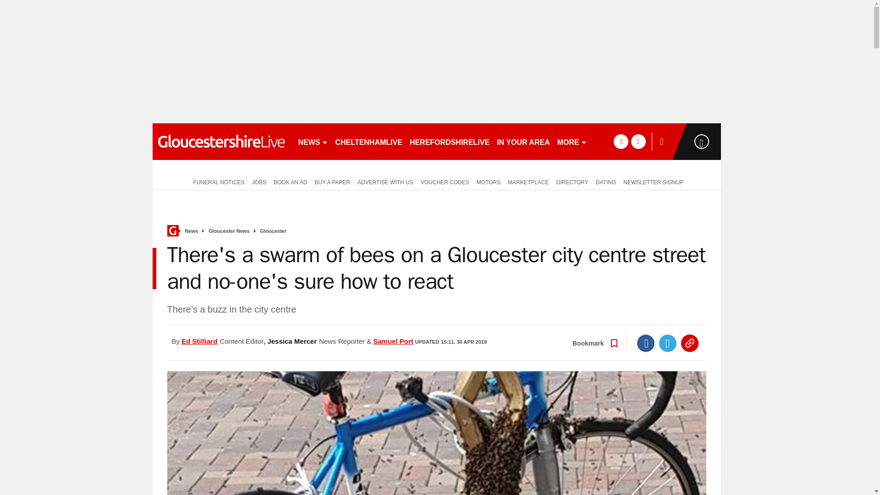 The image size is (880, 495). I want to click on Twitter, so click(668, 343).